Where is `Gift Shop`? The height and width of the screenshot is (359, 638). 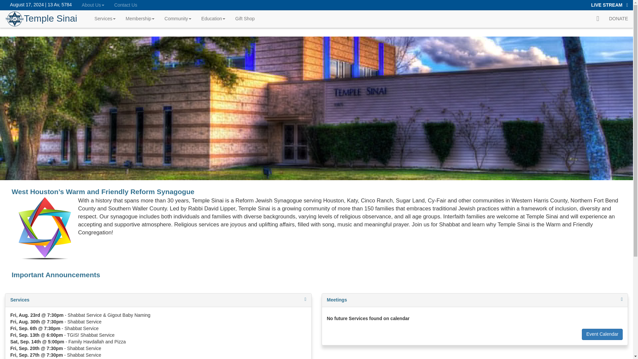 Gift Shop is located at coordinates (245, 19).